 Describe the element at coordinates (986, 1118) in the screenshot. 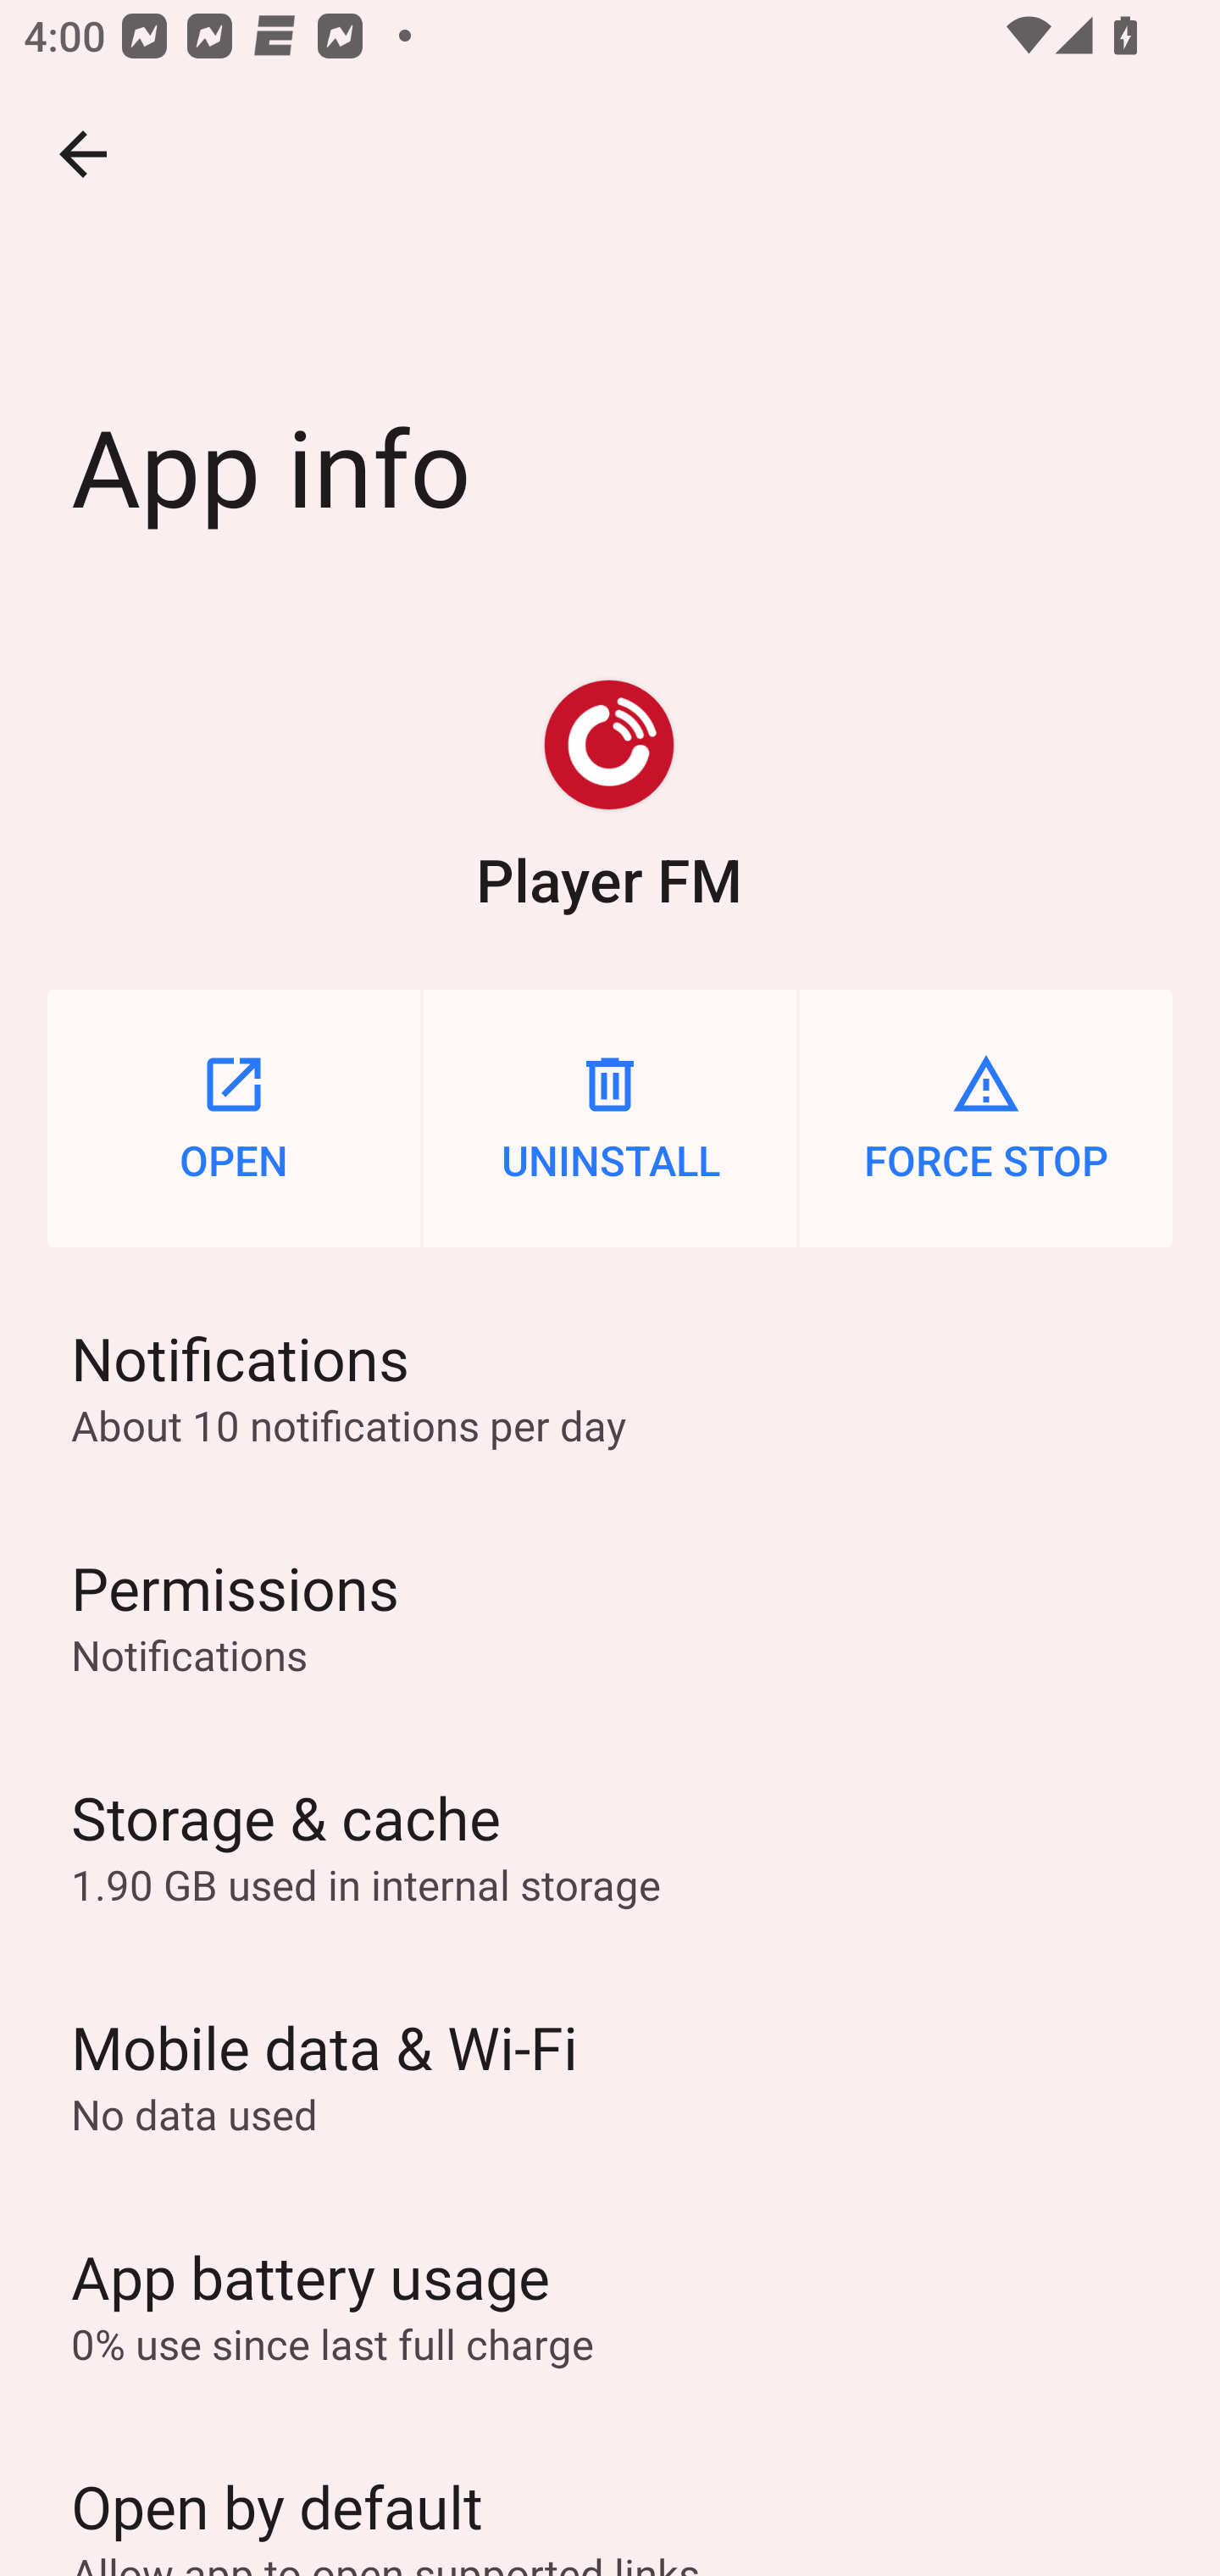

I see `FORCE STOP` at that location.